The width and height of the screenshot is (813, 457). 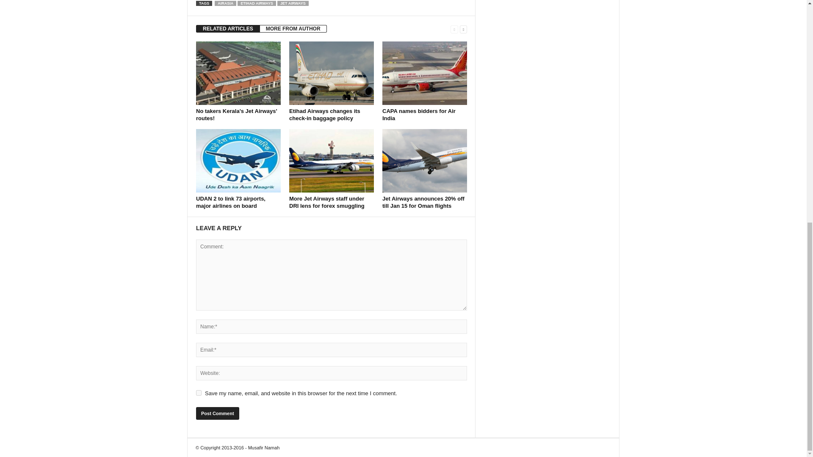 What do you see at coordinates (199, 393) in the screenshot?
I see `yes` at bounding box center [199, 393].